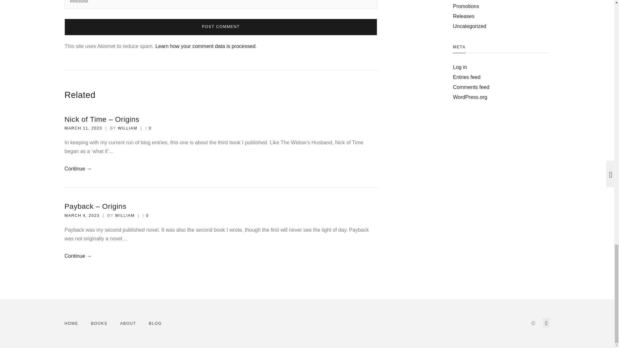  What do you see at coordinates (205, 46) in the screenshot?
I see `Learn how your comment data is processed` at bounding box center [205, 46].